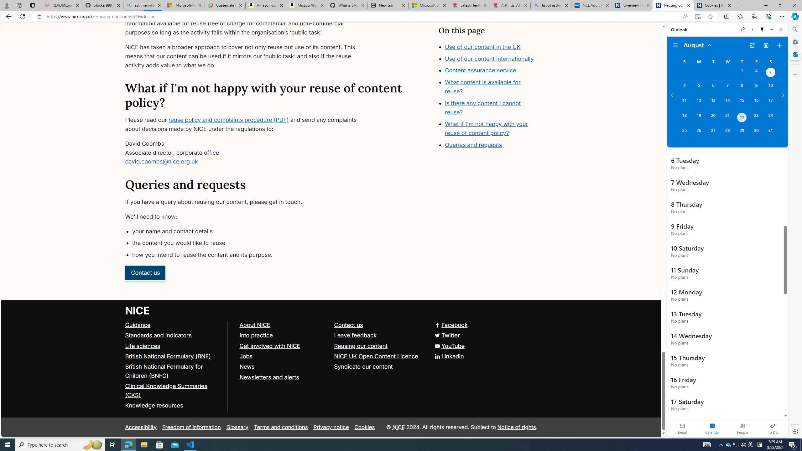 This screenshot has height=451, width=802. Describe the element at coordinates (756, 133) in the screenshot. I see `Friday, August 30, 2024. ` at that location.